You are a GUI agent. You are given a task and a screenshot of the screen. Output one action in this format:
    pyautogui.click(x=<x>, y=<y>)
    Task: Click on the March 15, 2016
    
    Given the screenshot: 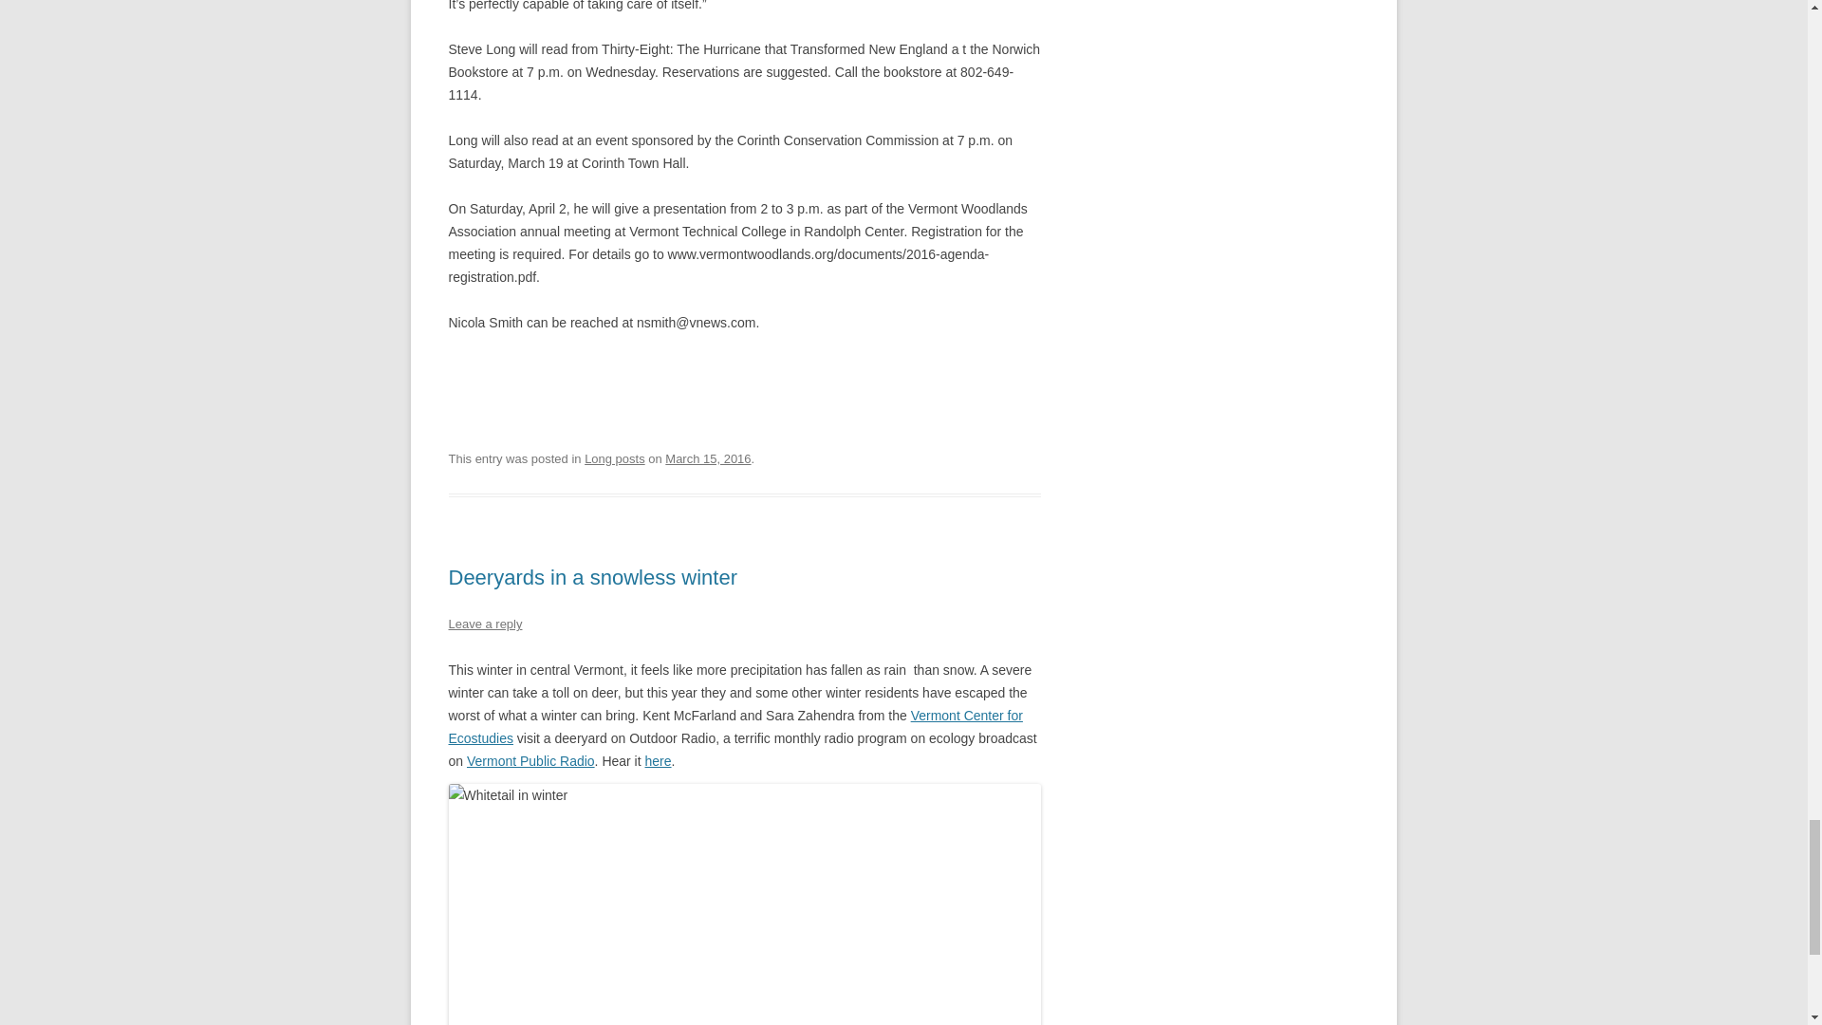 What is the action you would take?
    pyautogui.click(x=708, y=459)
    